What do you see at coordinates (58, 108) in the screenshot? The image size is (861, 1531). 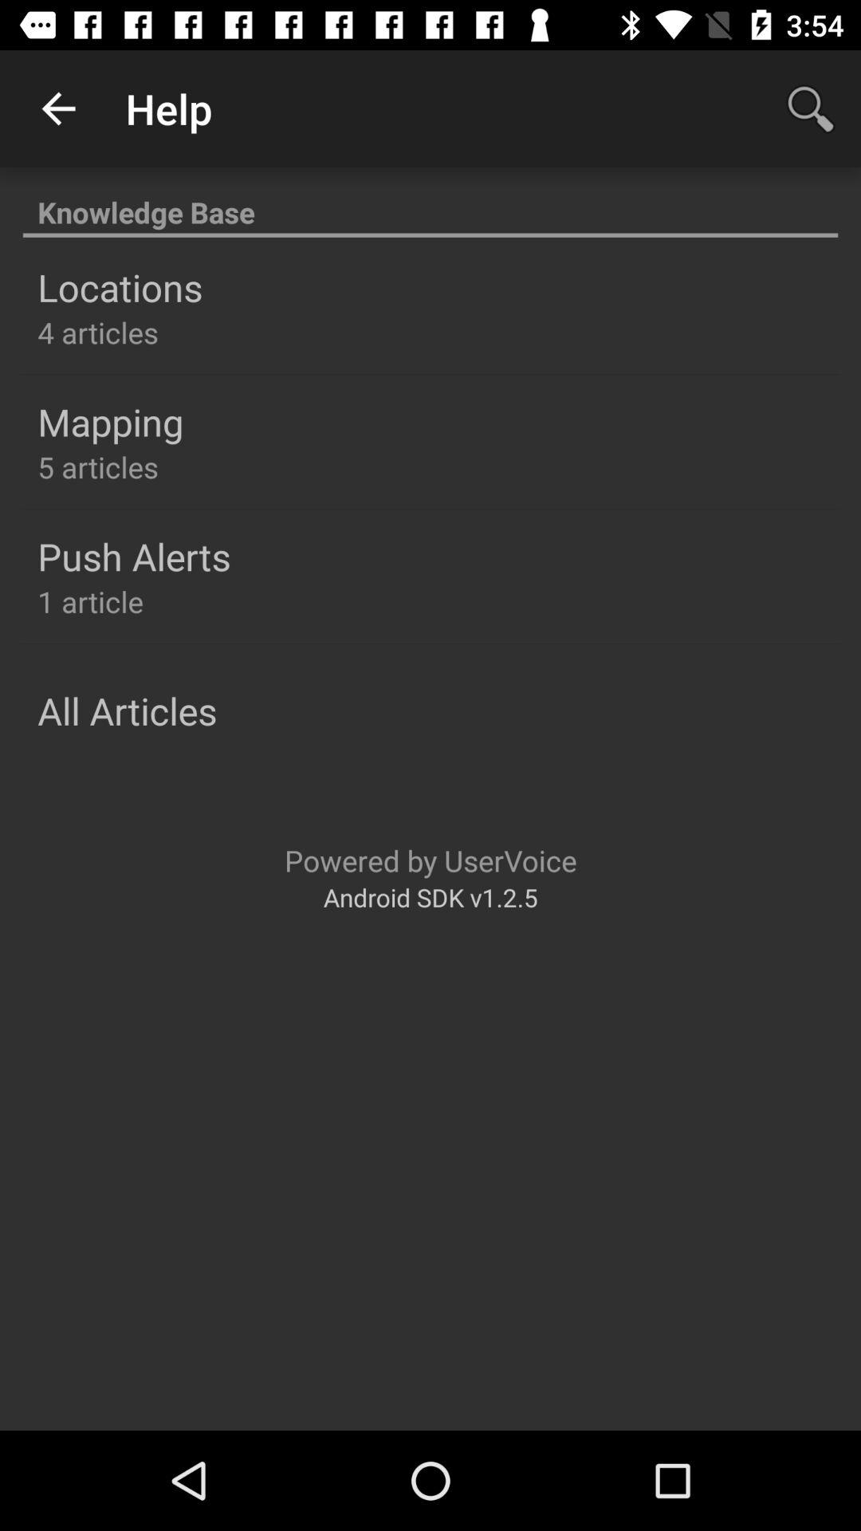 I see `press the item to the left of the help` at bounding box center [58, 108].